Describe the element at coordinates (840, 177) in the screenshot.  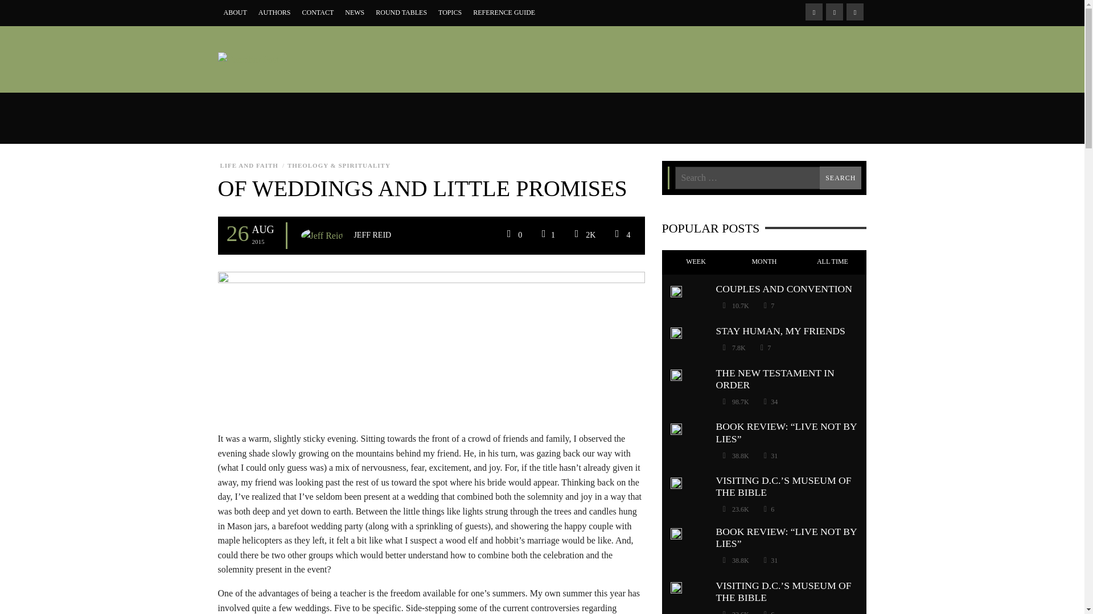
I see `Search` at that location.